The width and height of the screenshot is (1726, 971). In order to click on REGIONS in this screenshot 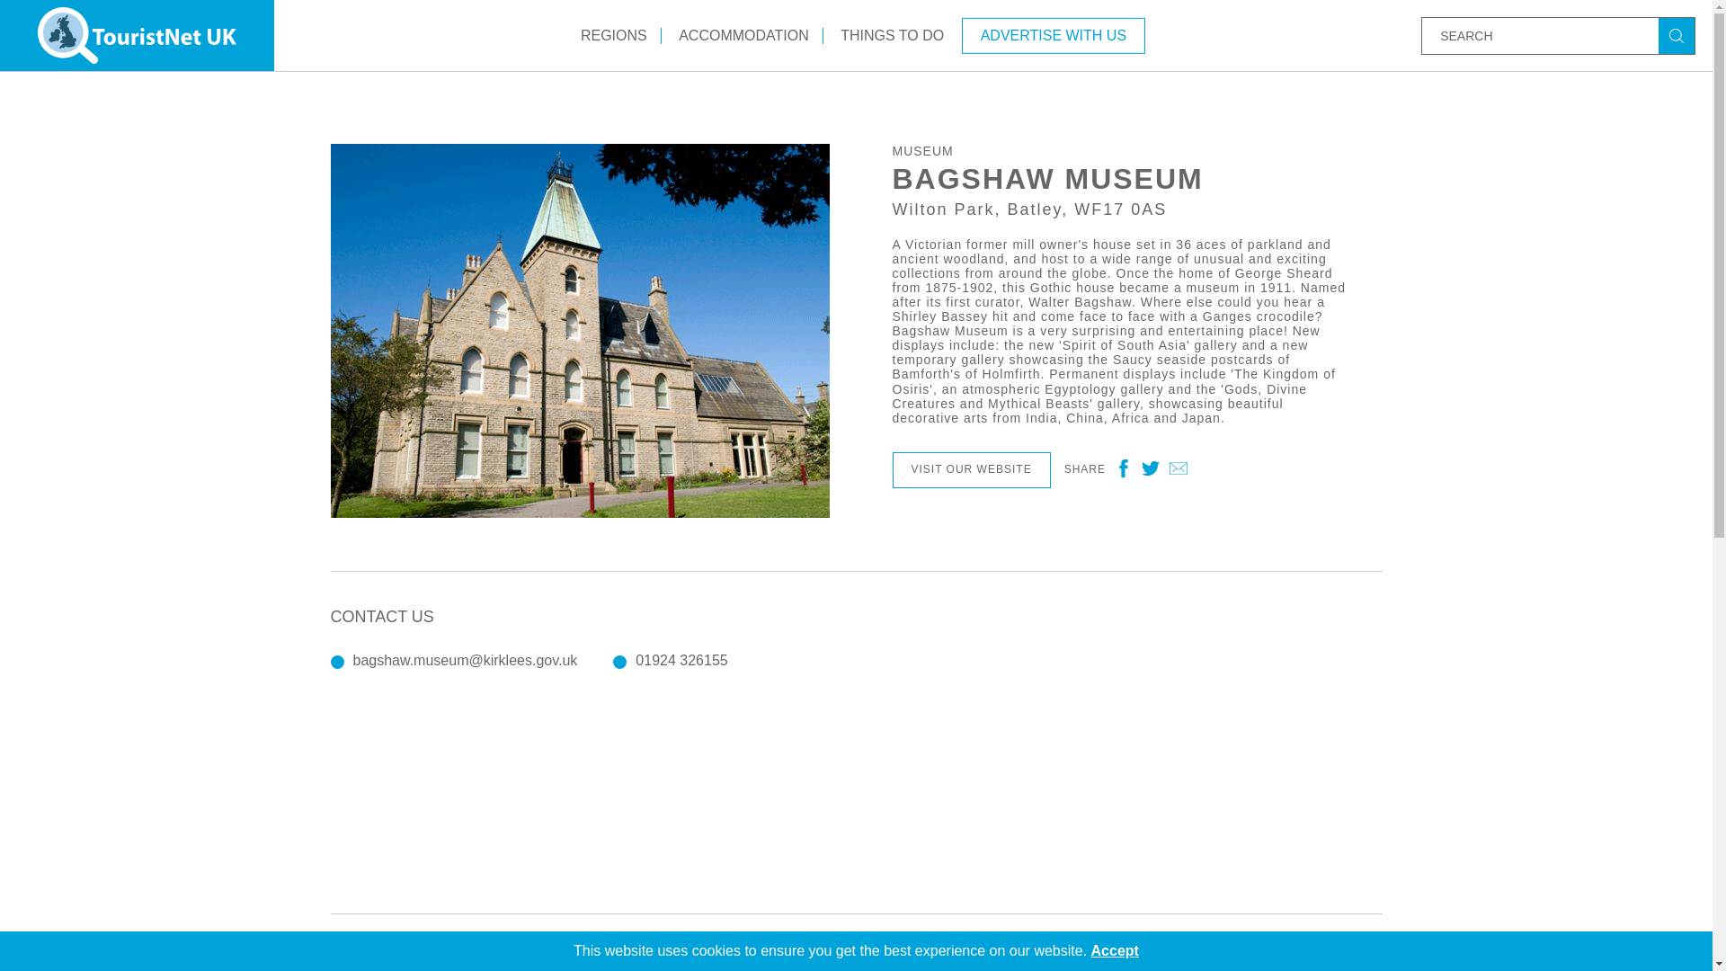, I will do `click(614, 34)`.